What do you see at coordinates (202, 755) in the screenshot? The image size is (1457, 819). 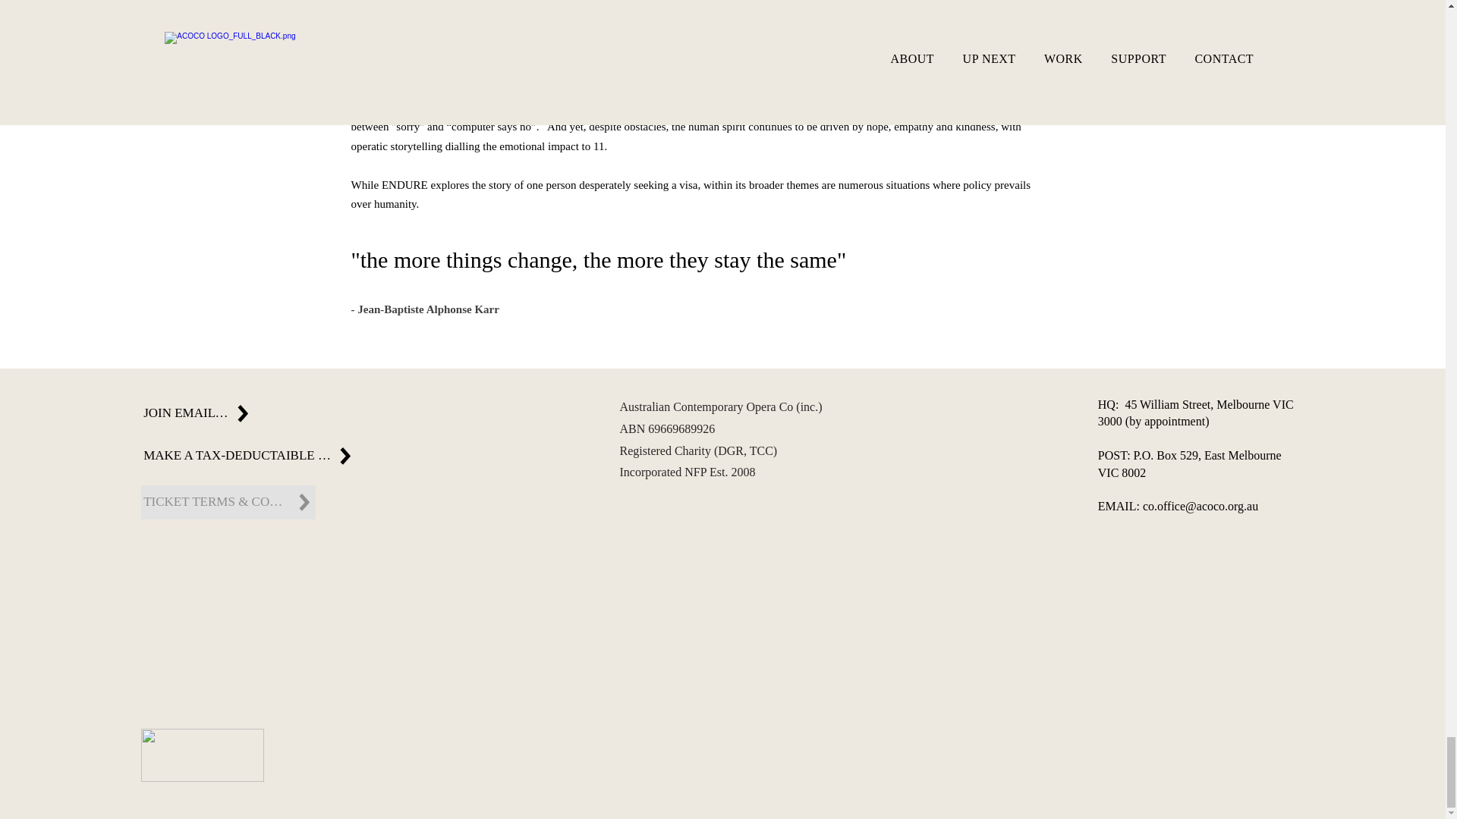 I see `ACOCO type.png` at bounding box center [202, 755].